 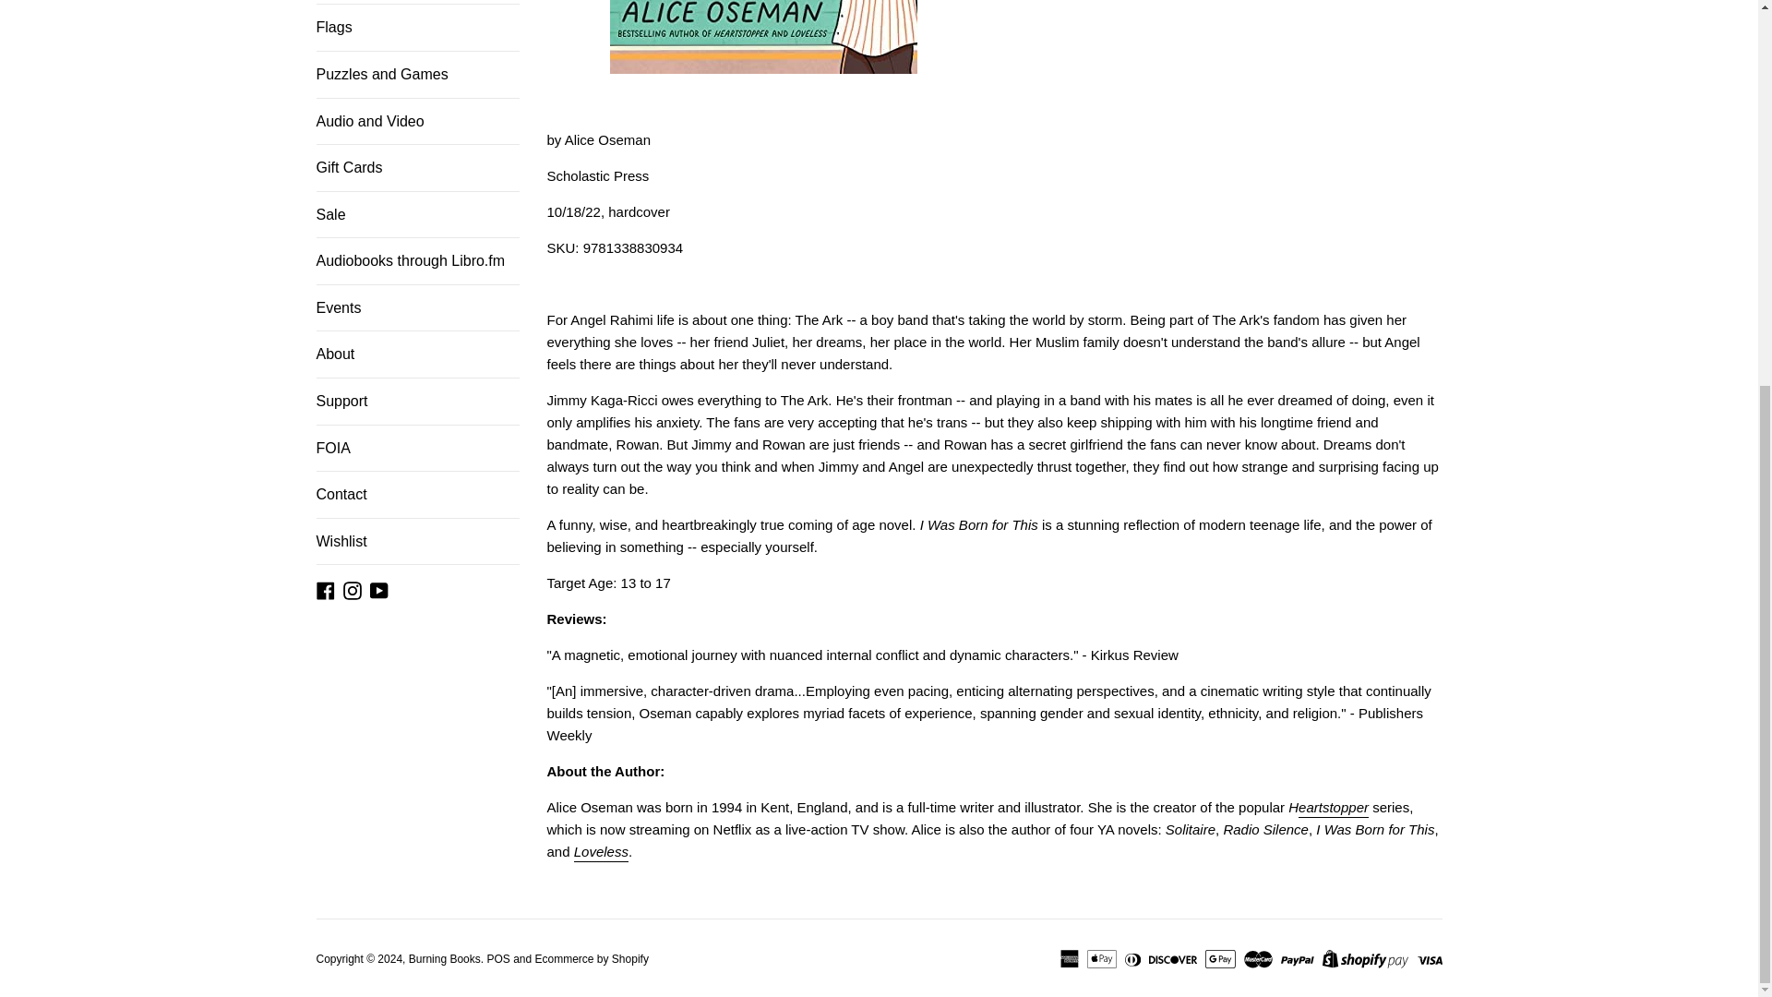 What do you see at coordinates (378, 589) in the screenshot?
I see `Burning Books on YouTube` at bounding box center [378, 589].